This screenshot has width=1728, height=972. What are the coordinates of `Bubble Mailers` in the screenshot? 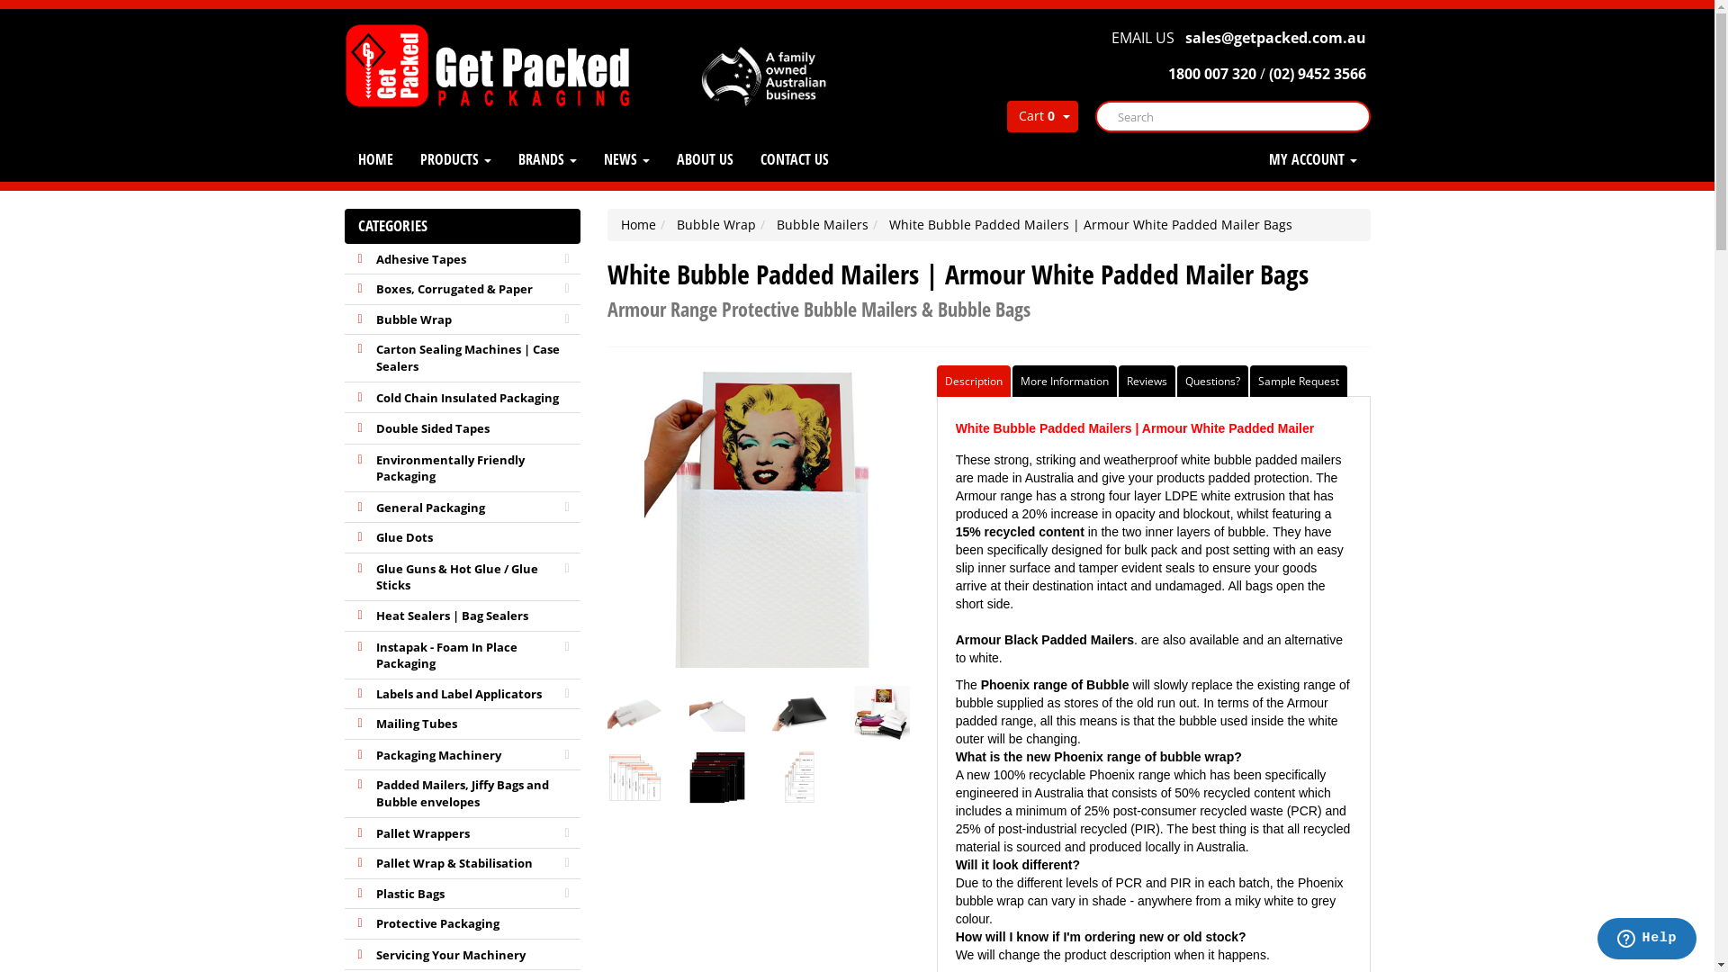 It's located at (823, 225).